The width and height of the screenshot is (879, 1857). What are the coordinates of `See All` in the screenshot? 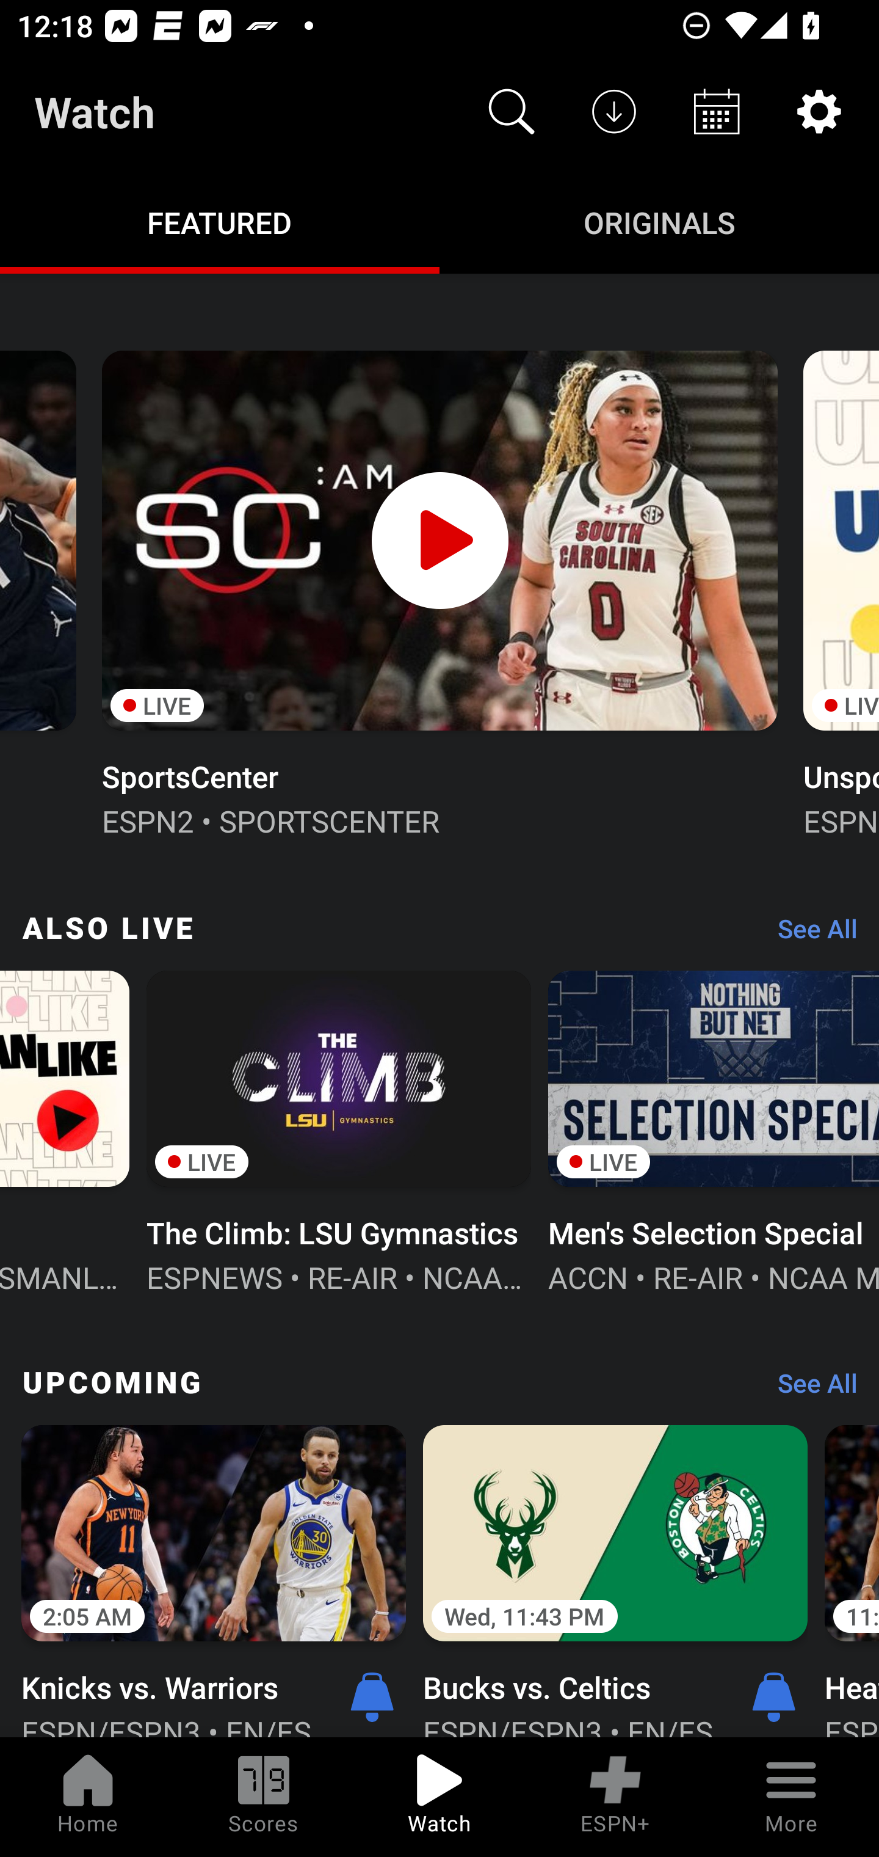 It's located at (809, 1389).